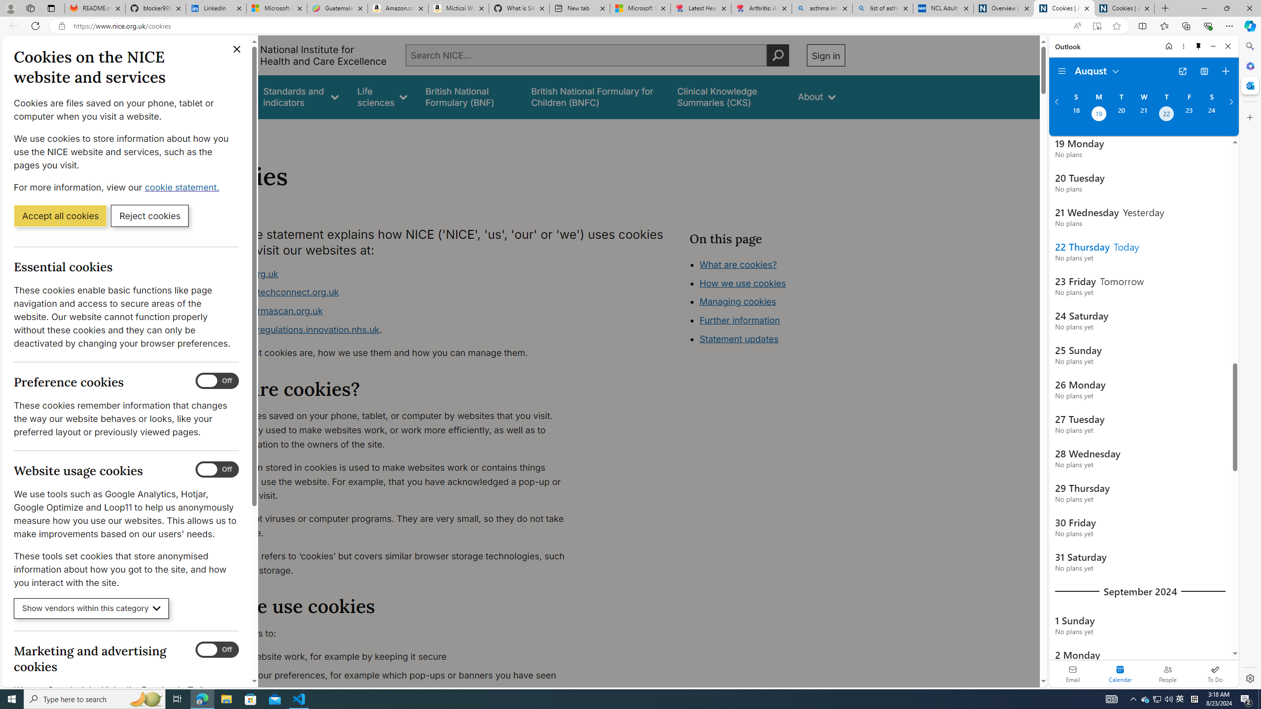 The image size is (1261, 709). What do you see at coordinates (739, 339) in the screenshot?
I see `Statement updates` at bounding box center [739, 339].